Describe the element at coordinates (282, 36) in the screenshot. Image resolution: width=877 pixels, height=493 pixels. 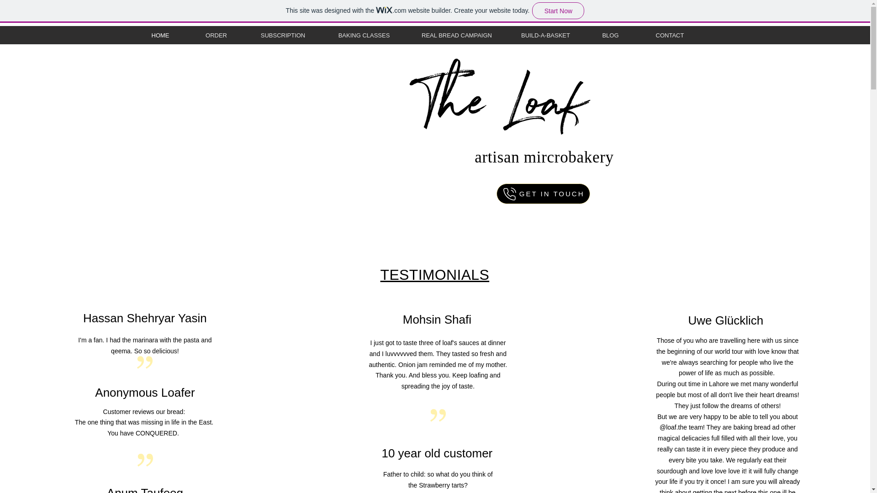
I see `SUBSCRIPTION` at that location.